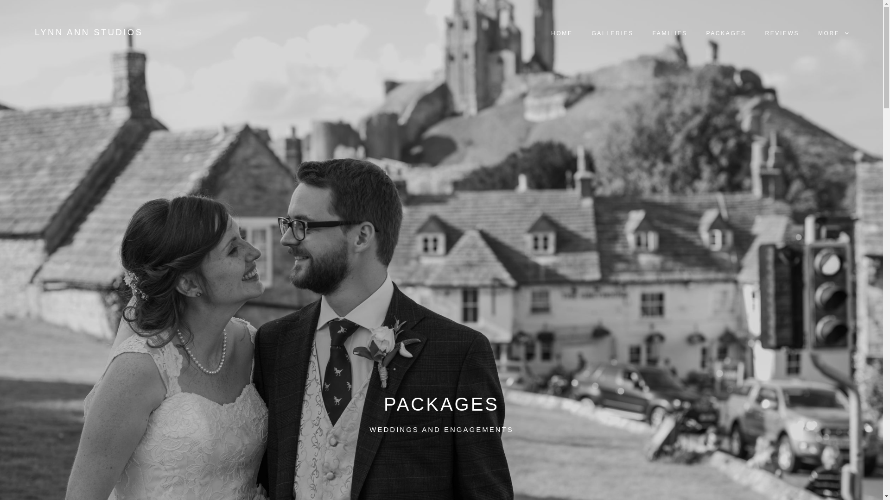 This screenshot has width=890, height=500. Describe the element at coordinates (726, 33) in the screenshot. I see `PACKAGES` at that location.